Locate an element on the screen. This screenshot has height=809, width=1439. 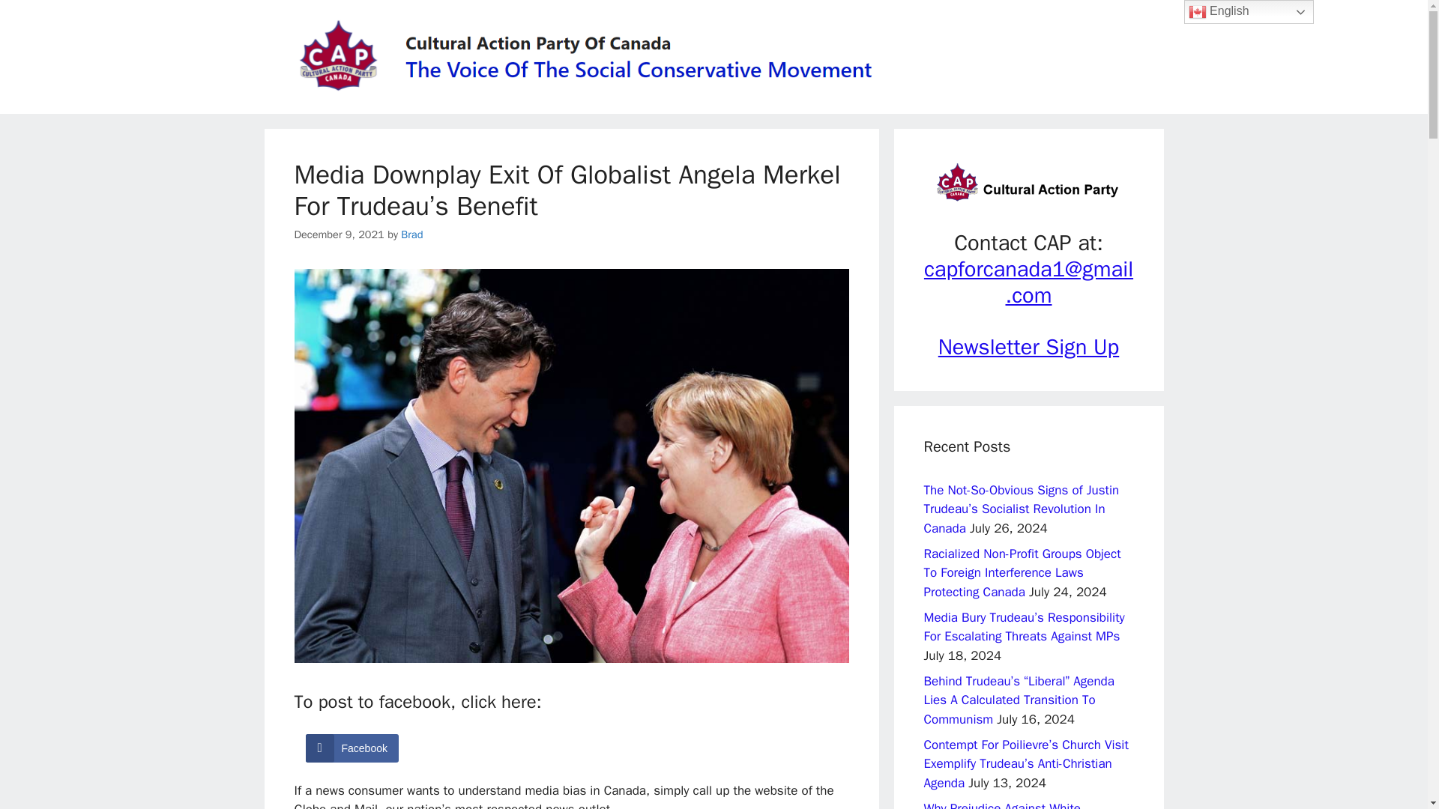
Facebook is located at coordinates (352, 748).